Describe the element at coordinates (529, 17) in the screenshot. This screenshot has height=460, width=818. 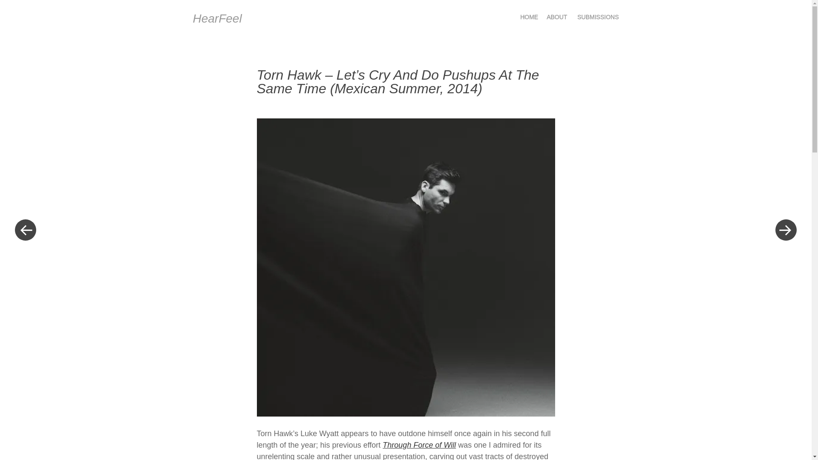
I see `HOME` at that location.